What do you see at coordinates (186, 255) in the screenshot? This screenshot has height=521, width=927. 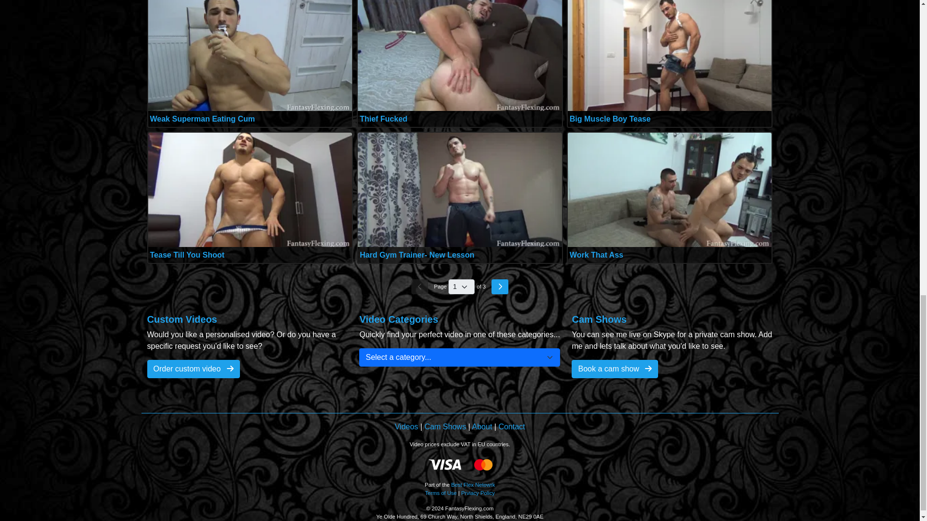 I see `Tease Till You Shoot` at bounding box center [186, 255].